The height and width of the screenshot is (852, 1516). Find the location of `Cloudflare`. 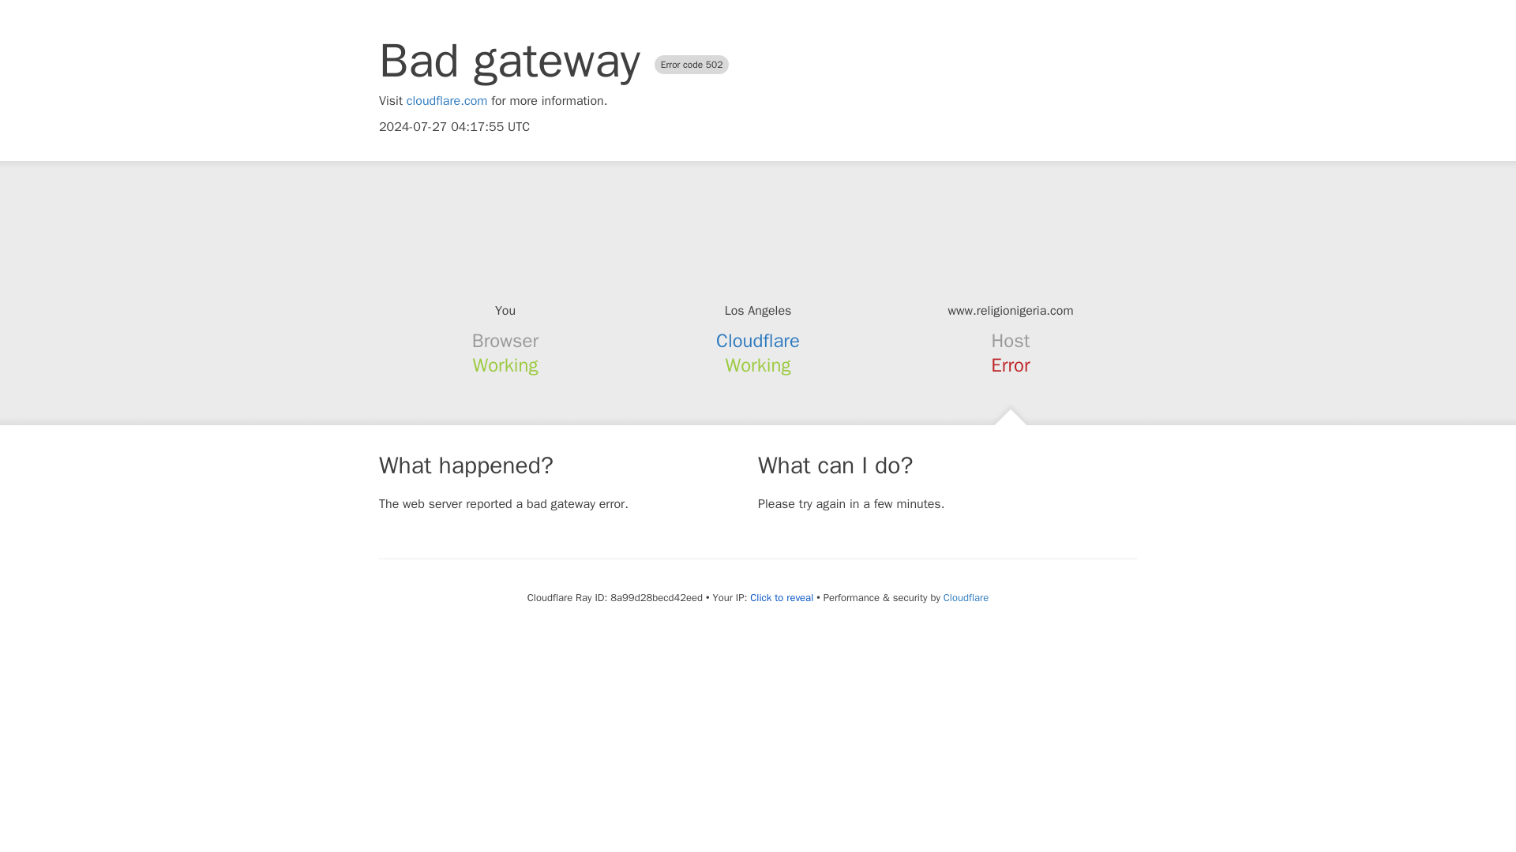

Cloudflare is located at coordinates (965, 597).